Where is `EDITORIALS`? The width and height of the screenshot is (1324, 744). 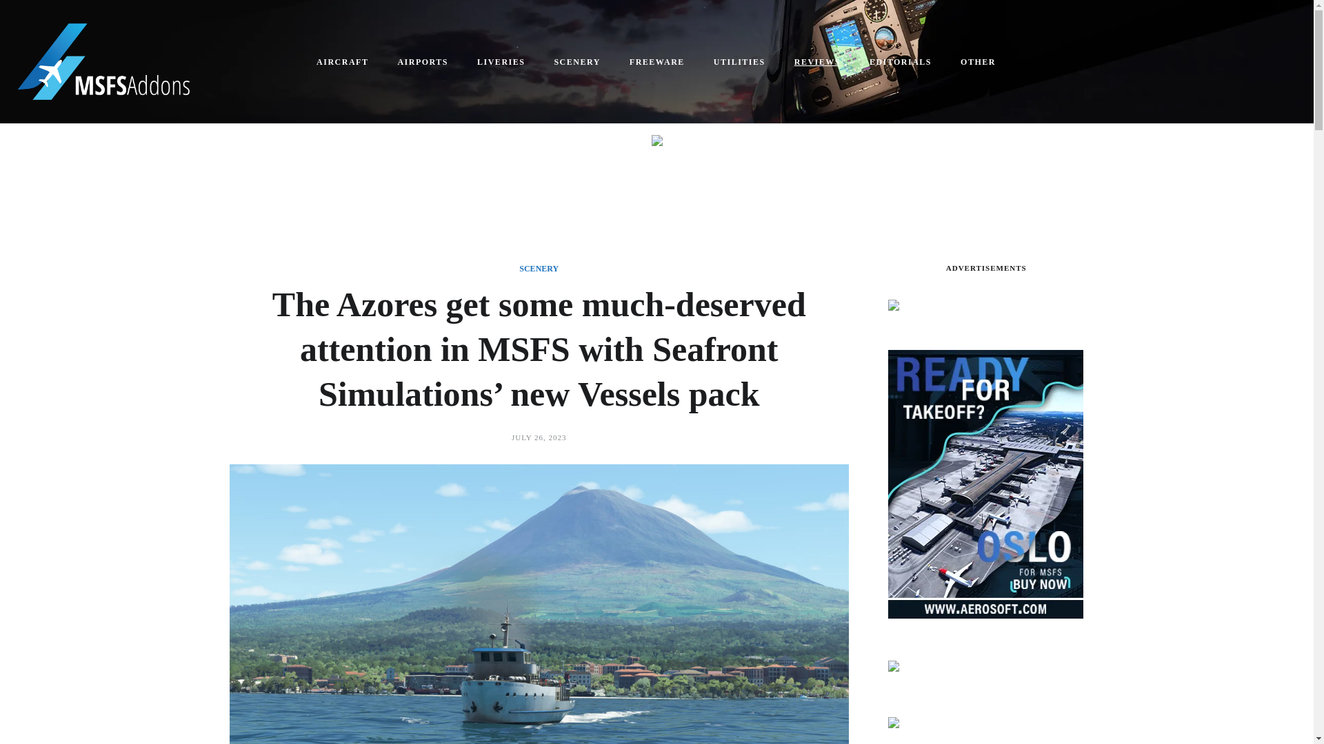 EDITORIALS is located at coordinates (901, 62).